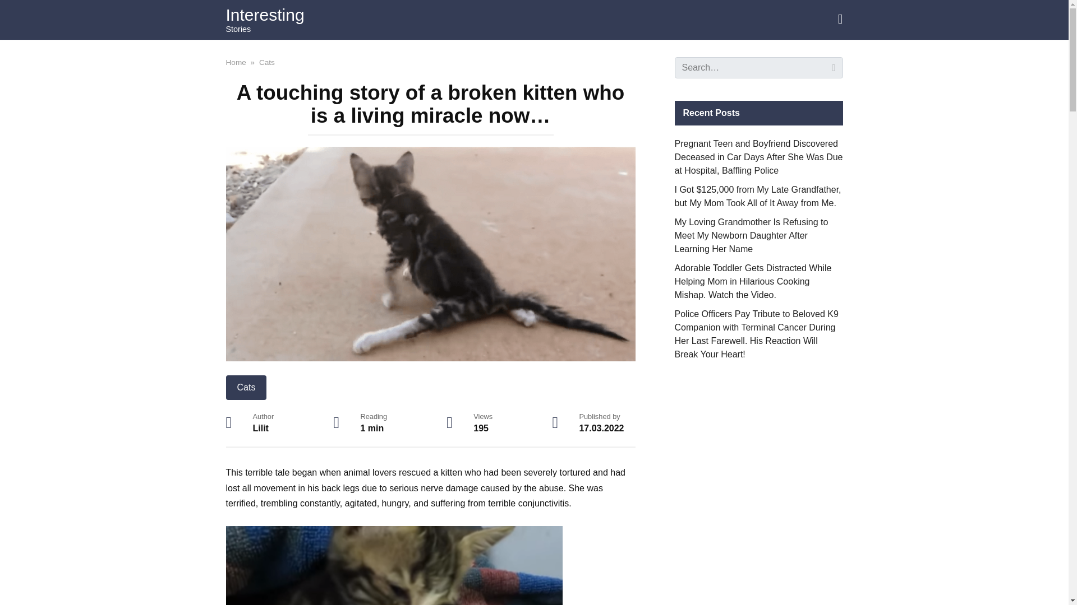  What do you see at coordinates (246, 387) in the screenshot?
I see `Cats` at bounding box center [246, 387].